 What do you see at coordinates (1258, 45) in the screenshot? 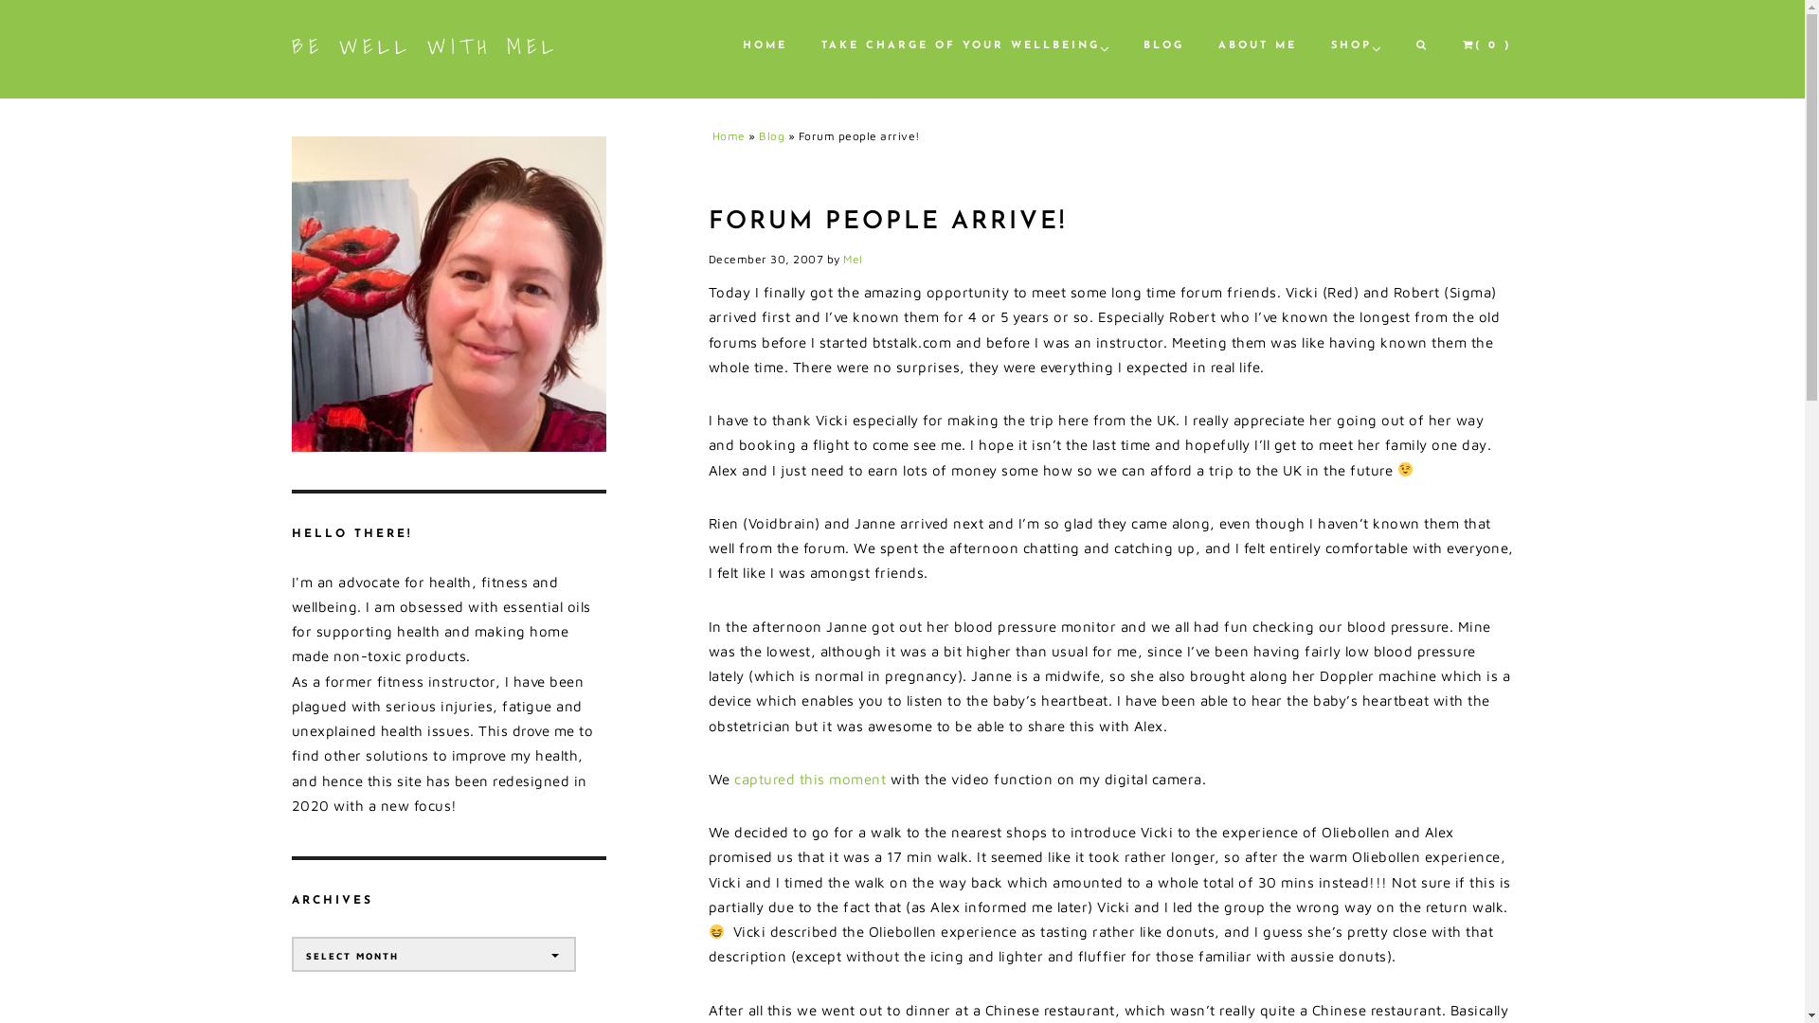
I see `ABOUT ME` at bounding box center [1258, 45].